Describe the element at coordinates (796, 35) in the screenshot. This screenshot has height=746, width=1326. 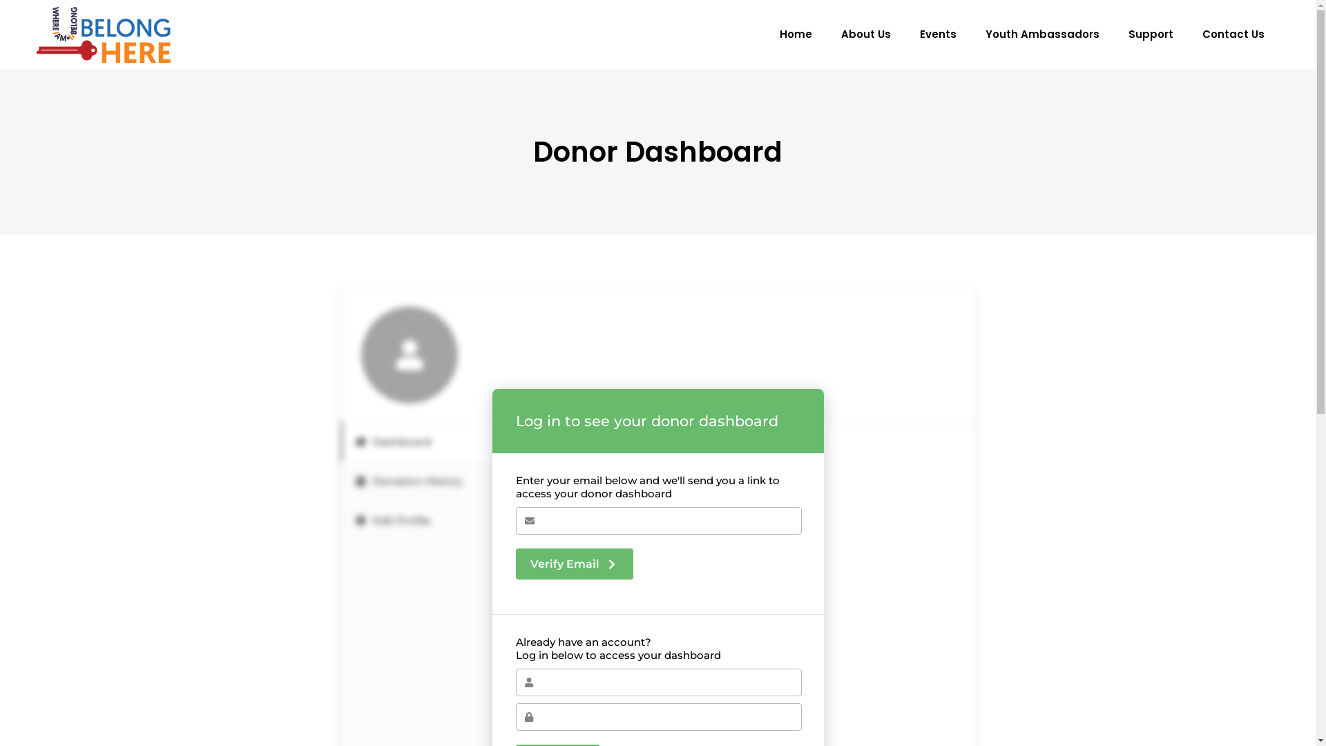
I see `Home` at that location.